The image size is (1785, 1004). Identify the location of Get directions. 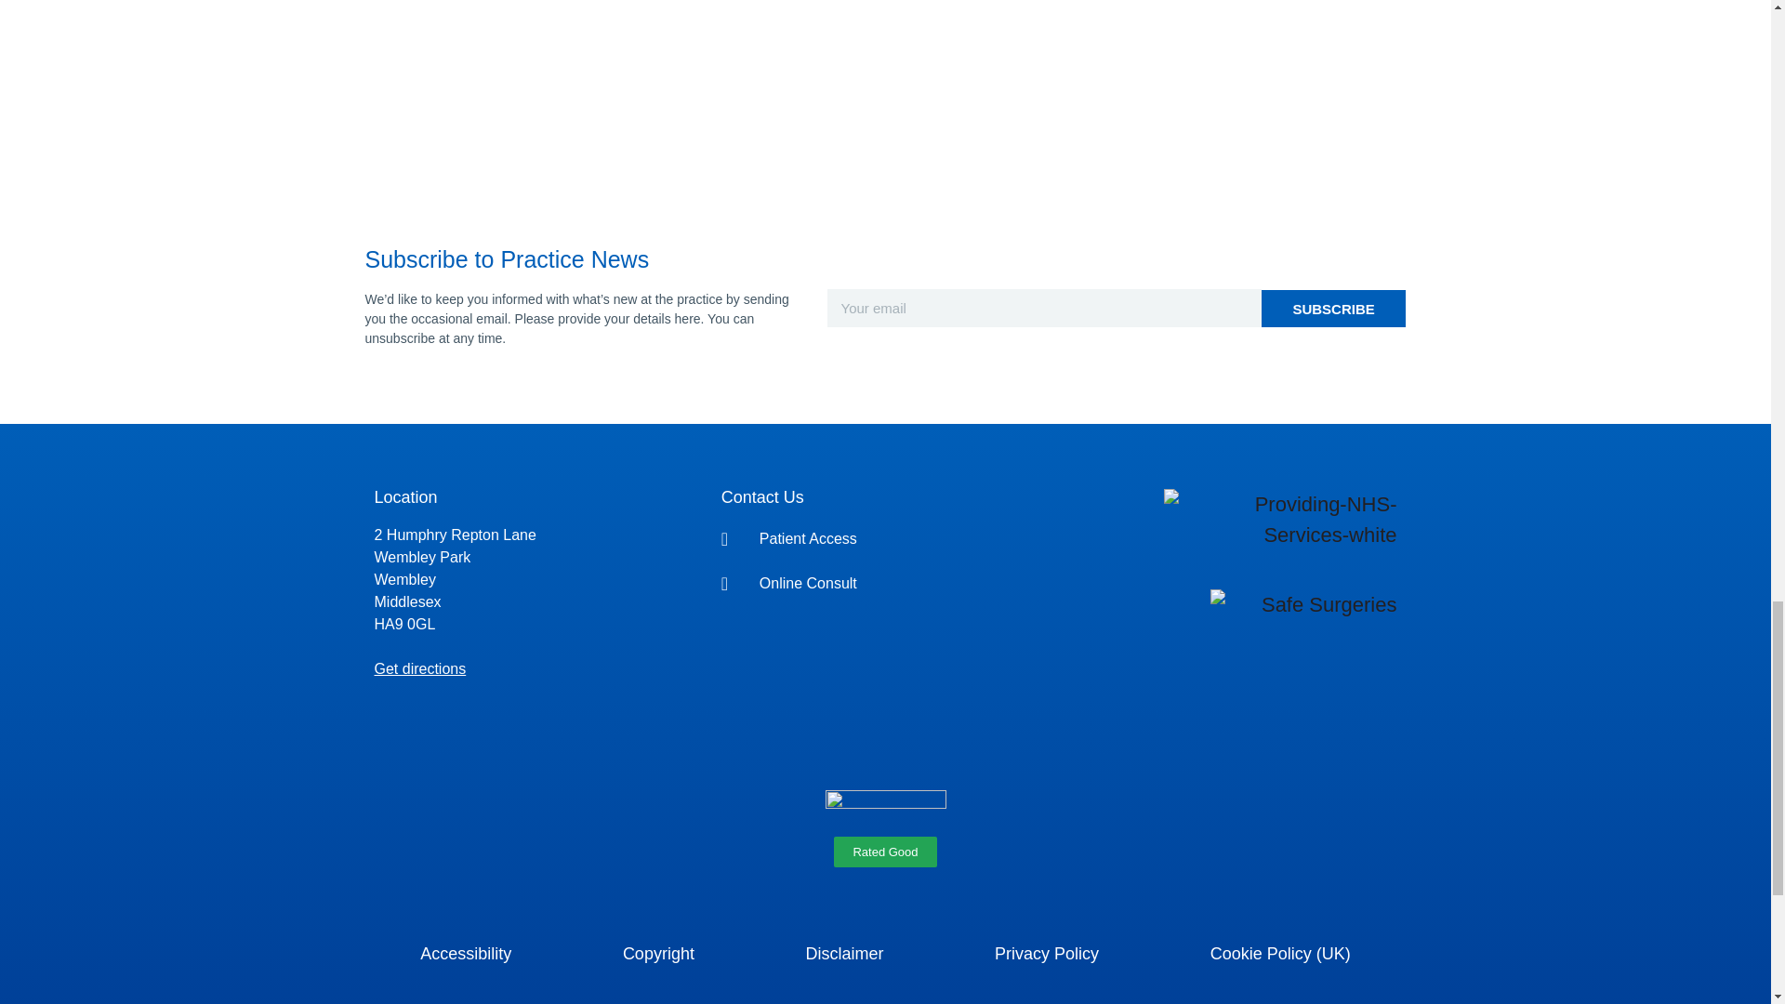
(419, 667).